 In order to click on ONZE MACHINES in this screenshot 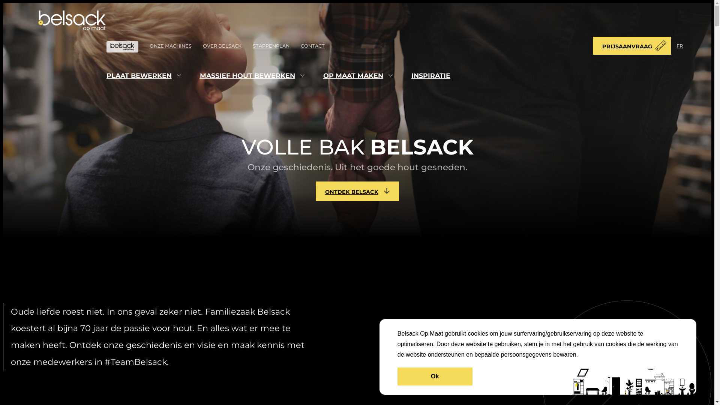, I will do `click(171, 46)`.